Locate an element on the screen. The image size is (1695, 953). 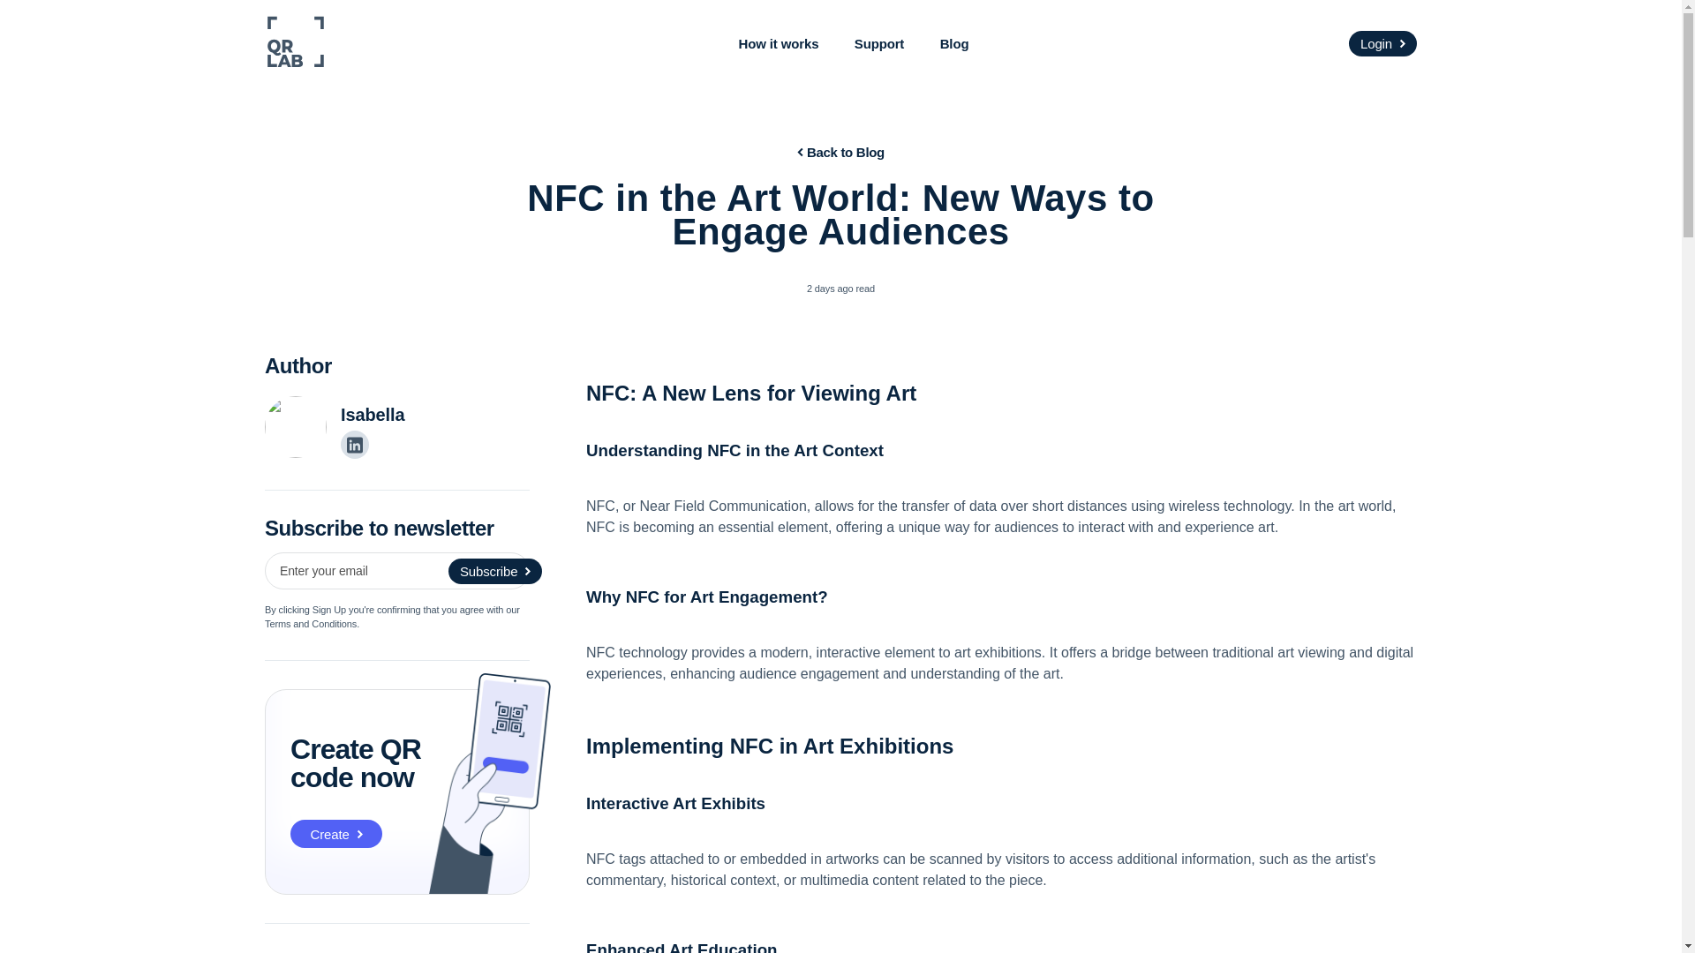
Blog is located at coordinates (955, 44).